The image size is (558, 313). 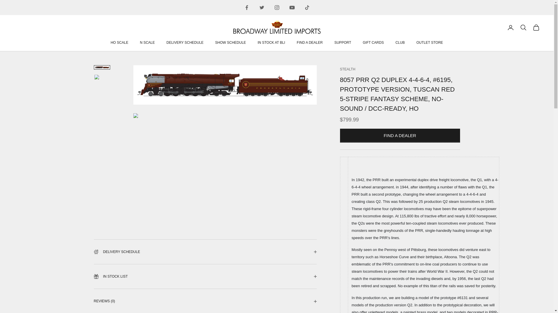 What do you see at coordinates (185, 42) in the screenshot?
I see `DELIVERY SCHEDULE` at bounding box center [185, 42].